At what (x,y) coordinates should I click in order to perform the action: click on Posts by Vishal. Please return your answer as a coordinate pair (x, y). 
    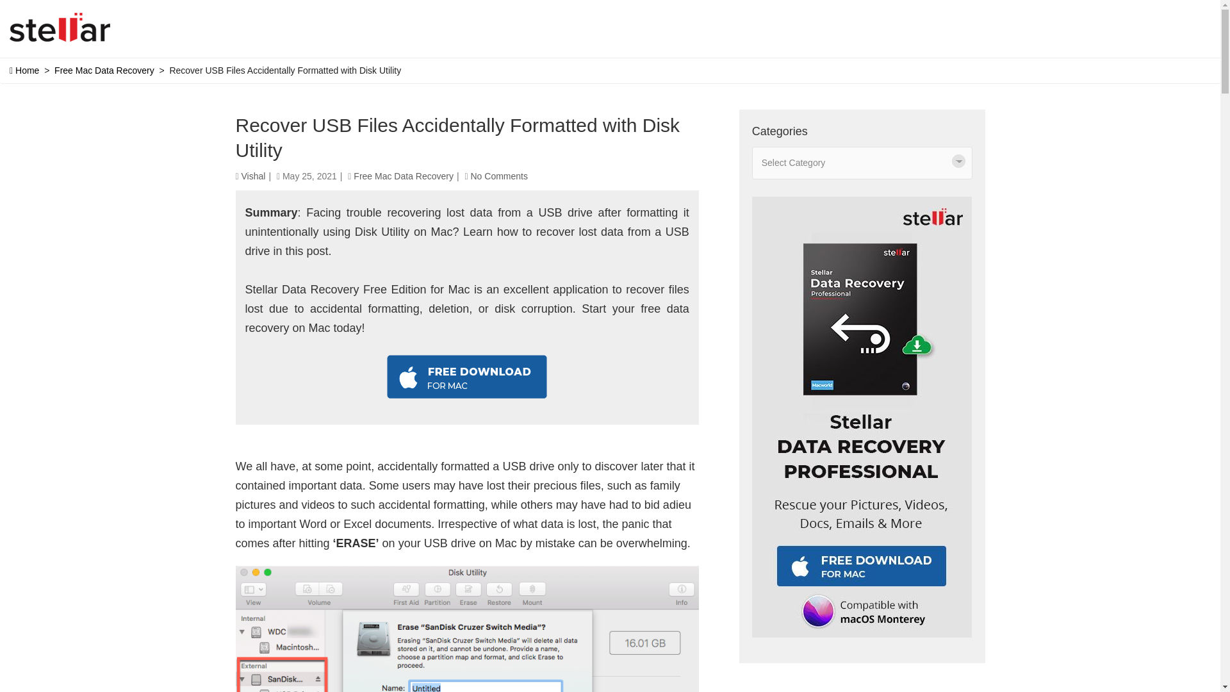
    Looking at the image, I should click on (253, 176).